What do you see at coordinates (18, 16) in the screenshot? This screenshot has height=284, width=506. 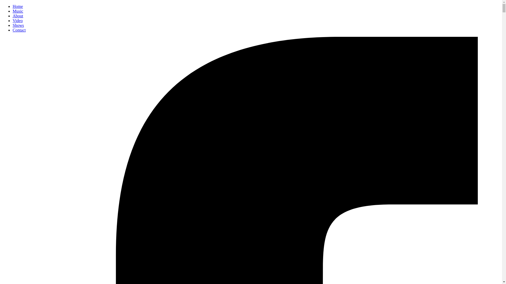 I see `About` at bounding box center [18, 16].